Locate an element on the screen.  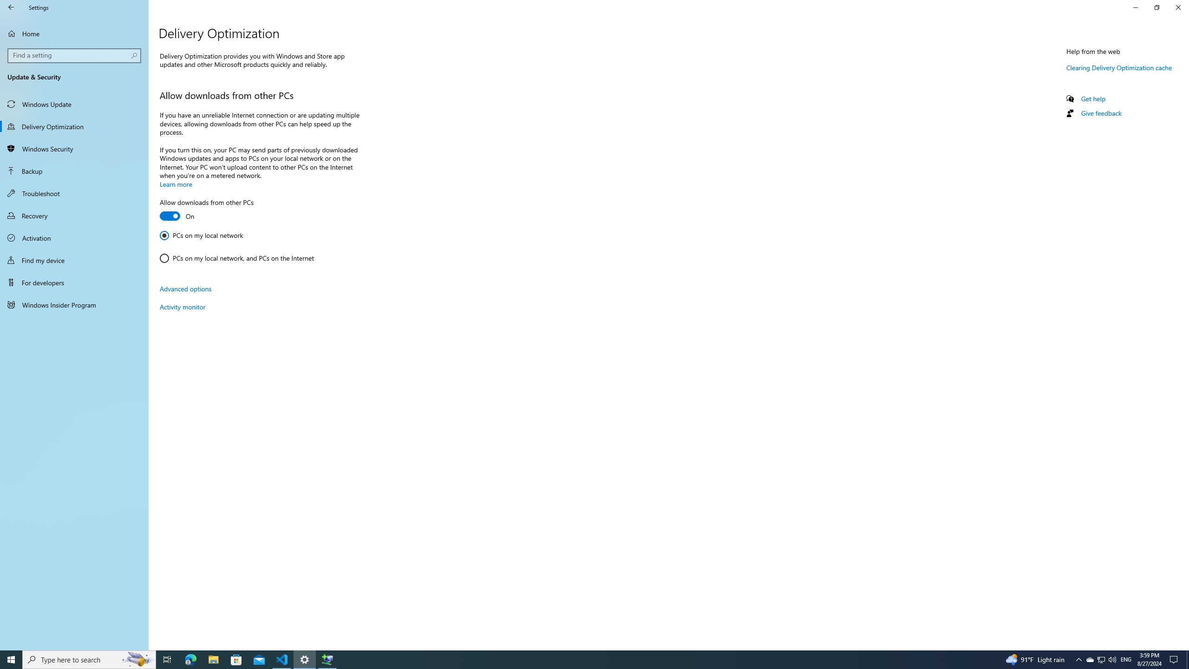
PCs on my local network, and PCs on the Internet is located at coordinates (236, 258).